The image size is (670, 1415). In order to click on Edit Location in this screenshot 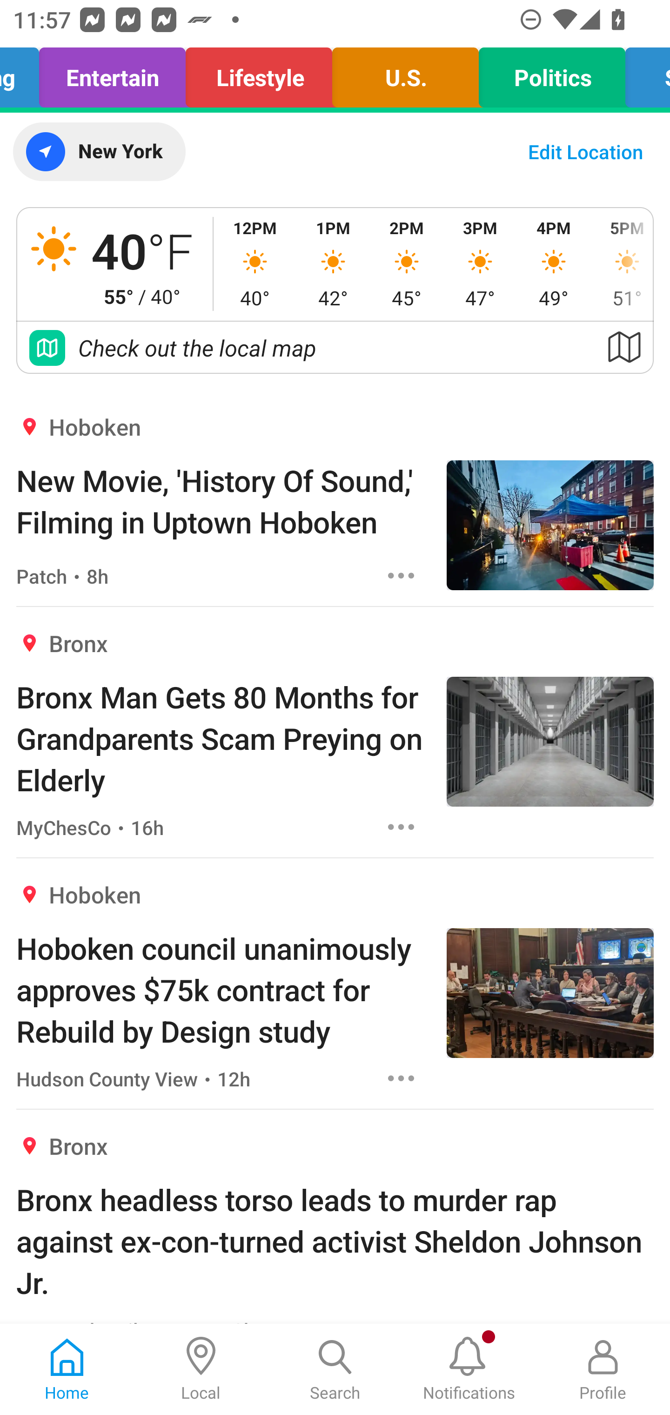, I will do `click(585, 152)`.